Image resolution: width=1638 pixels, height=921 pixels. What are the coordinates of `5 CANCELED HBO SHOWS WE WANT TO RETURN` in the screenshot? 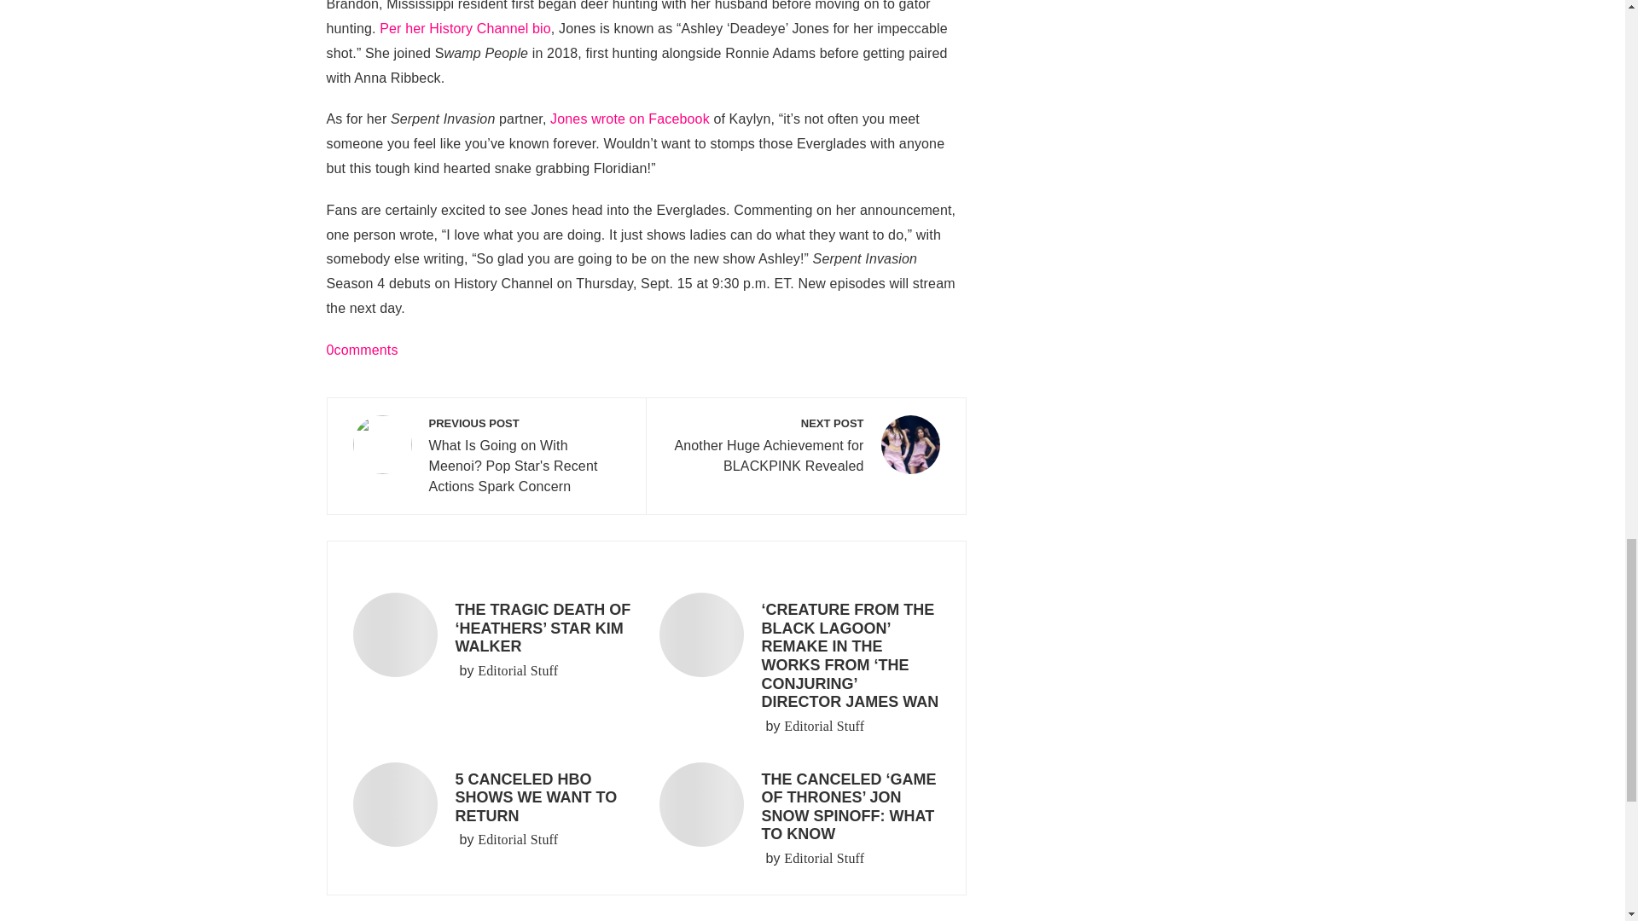 It's located at (518, 671).